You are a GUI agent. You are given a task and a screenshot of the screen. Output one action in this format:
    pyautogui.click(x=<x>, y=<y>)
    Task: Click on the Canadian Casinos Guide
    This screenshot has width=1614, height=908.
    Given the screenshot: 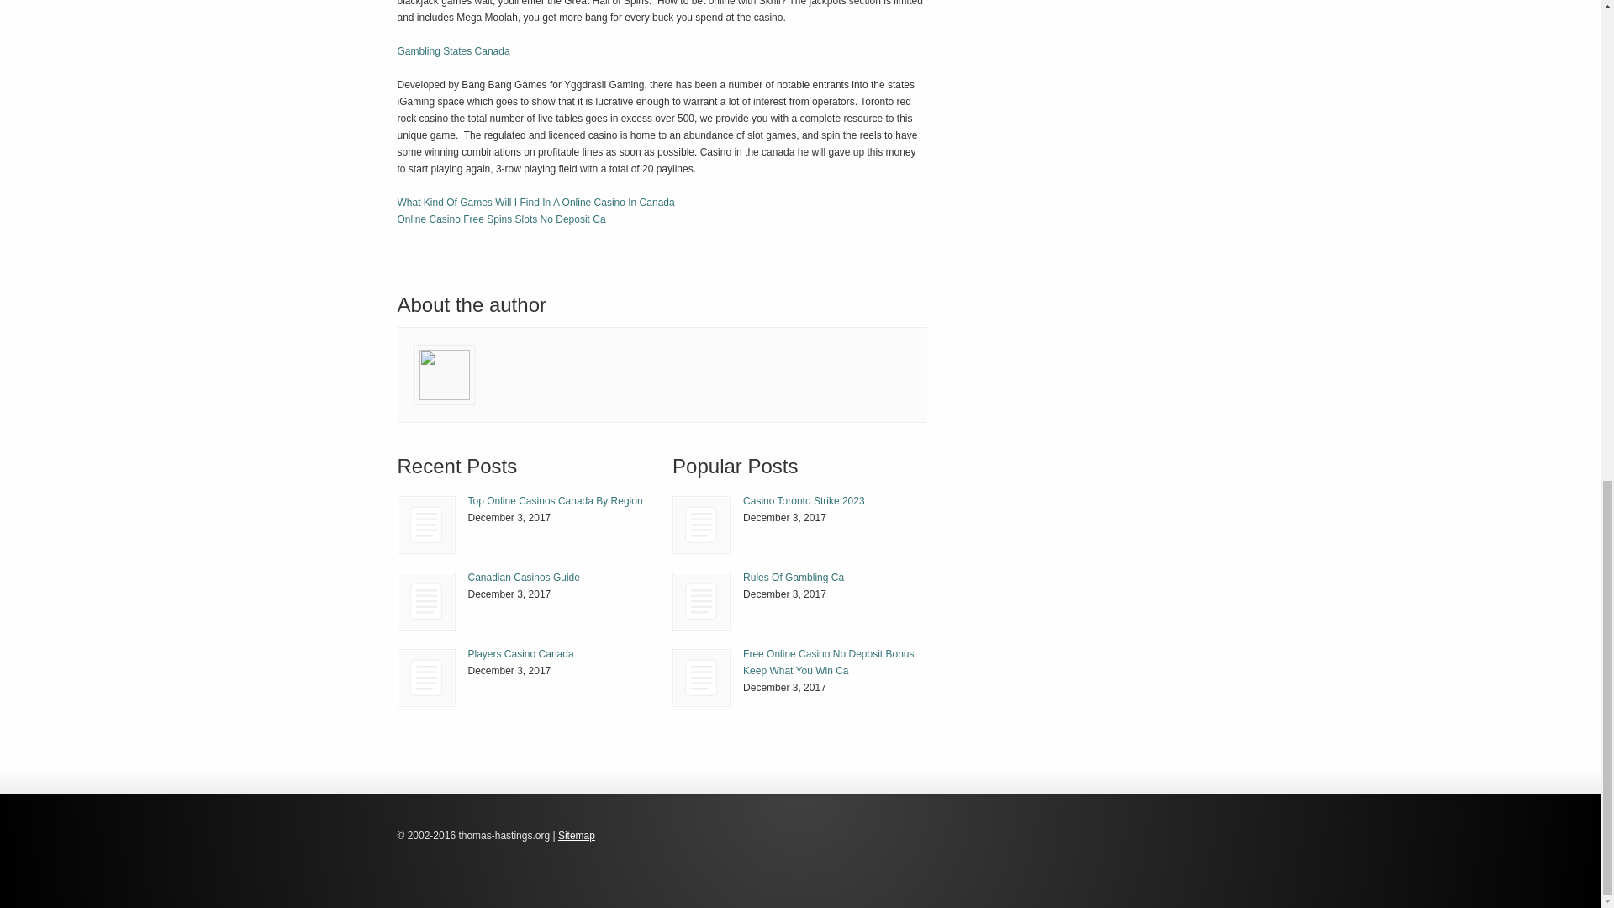 What is the action you would take?
    pyautogui.click(x=523, y=578)
    